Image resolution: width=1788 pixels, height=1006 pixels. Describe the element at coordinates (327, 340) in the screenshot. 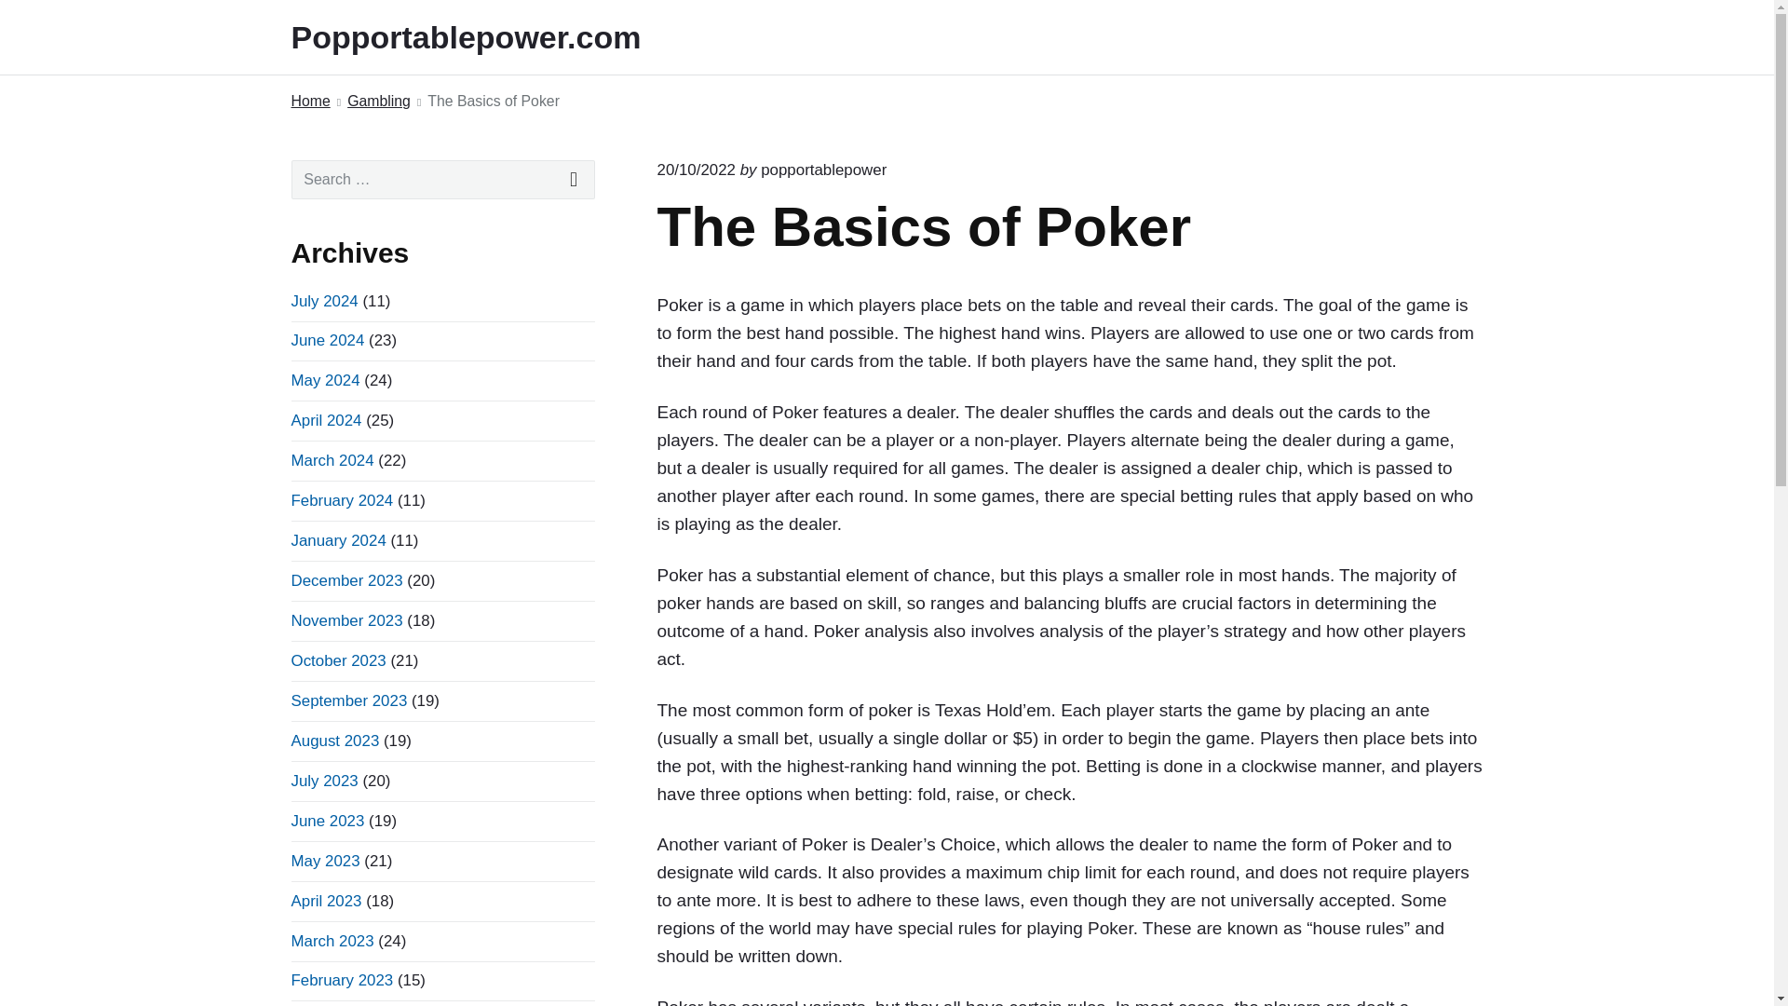

I see `June 2024` at that location.